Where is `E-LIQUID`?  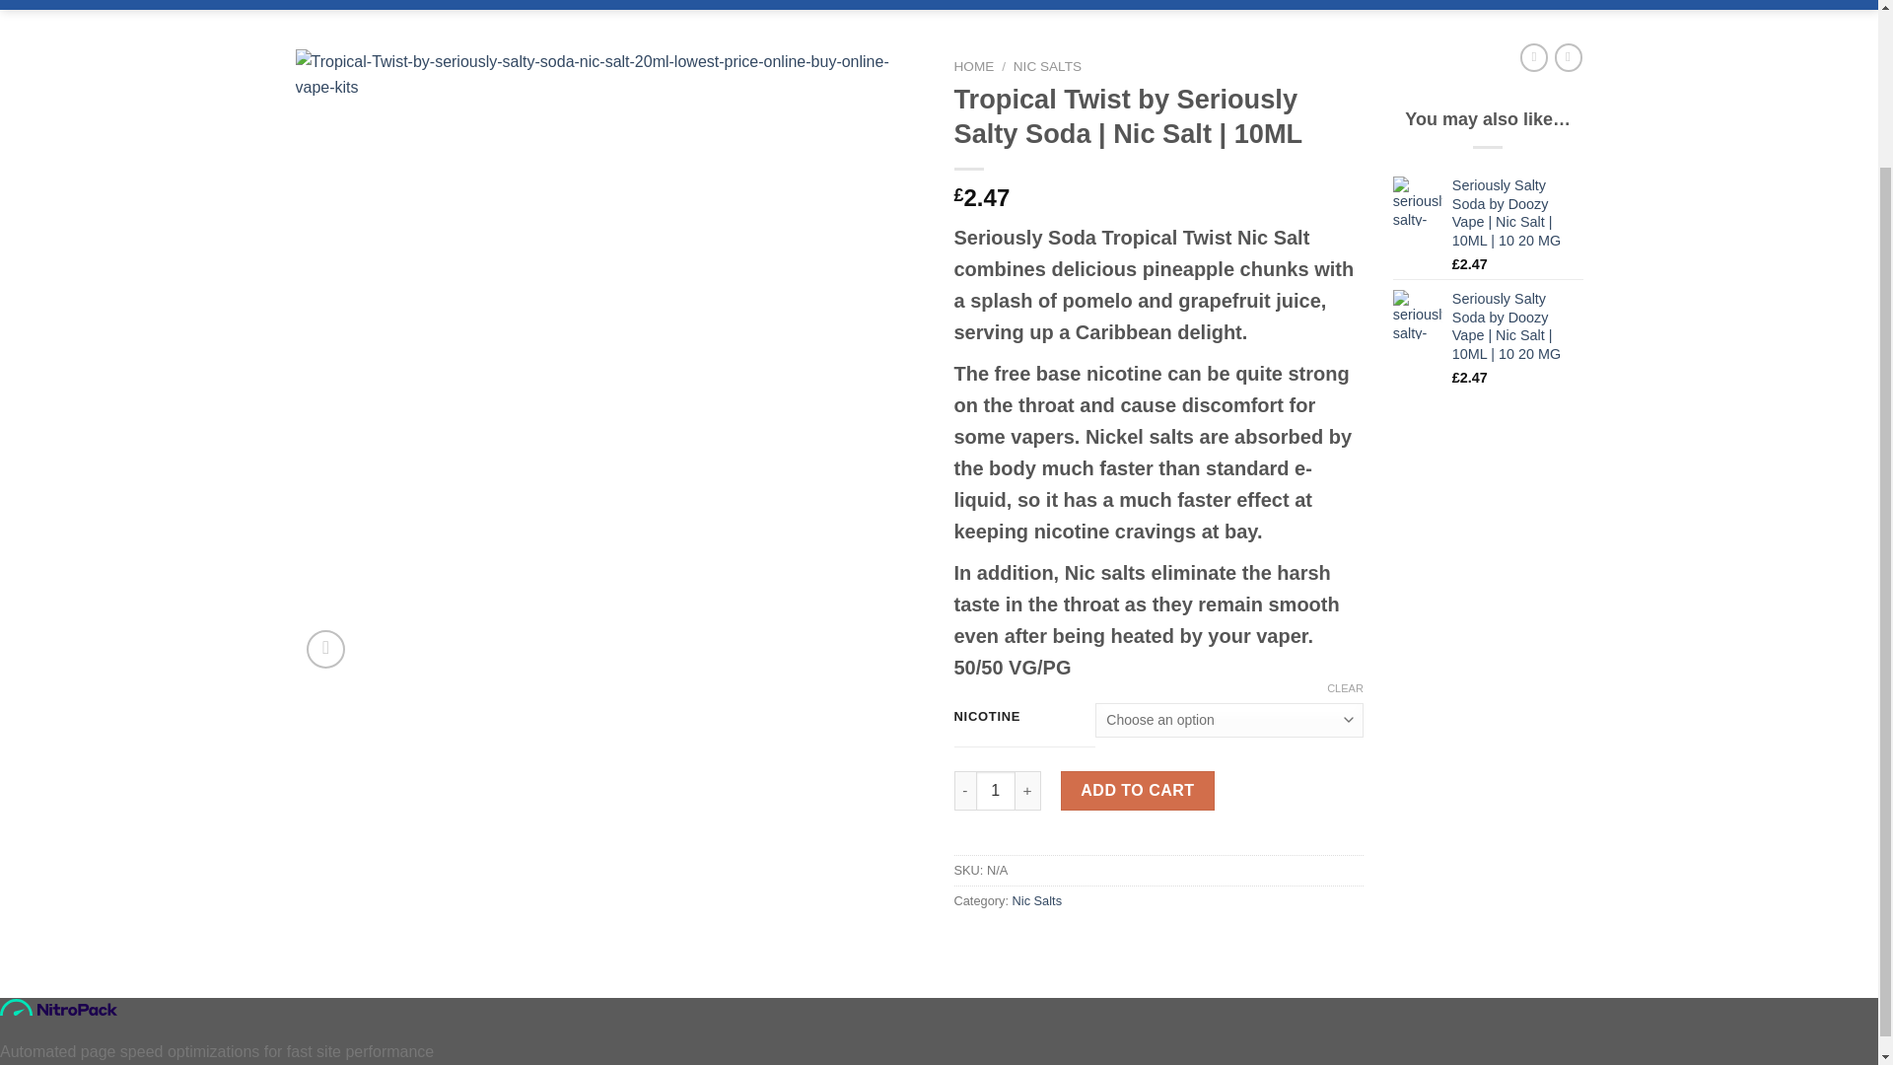
E-LIQUID is located at coordinates (327, 2).